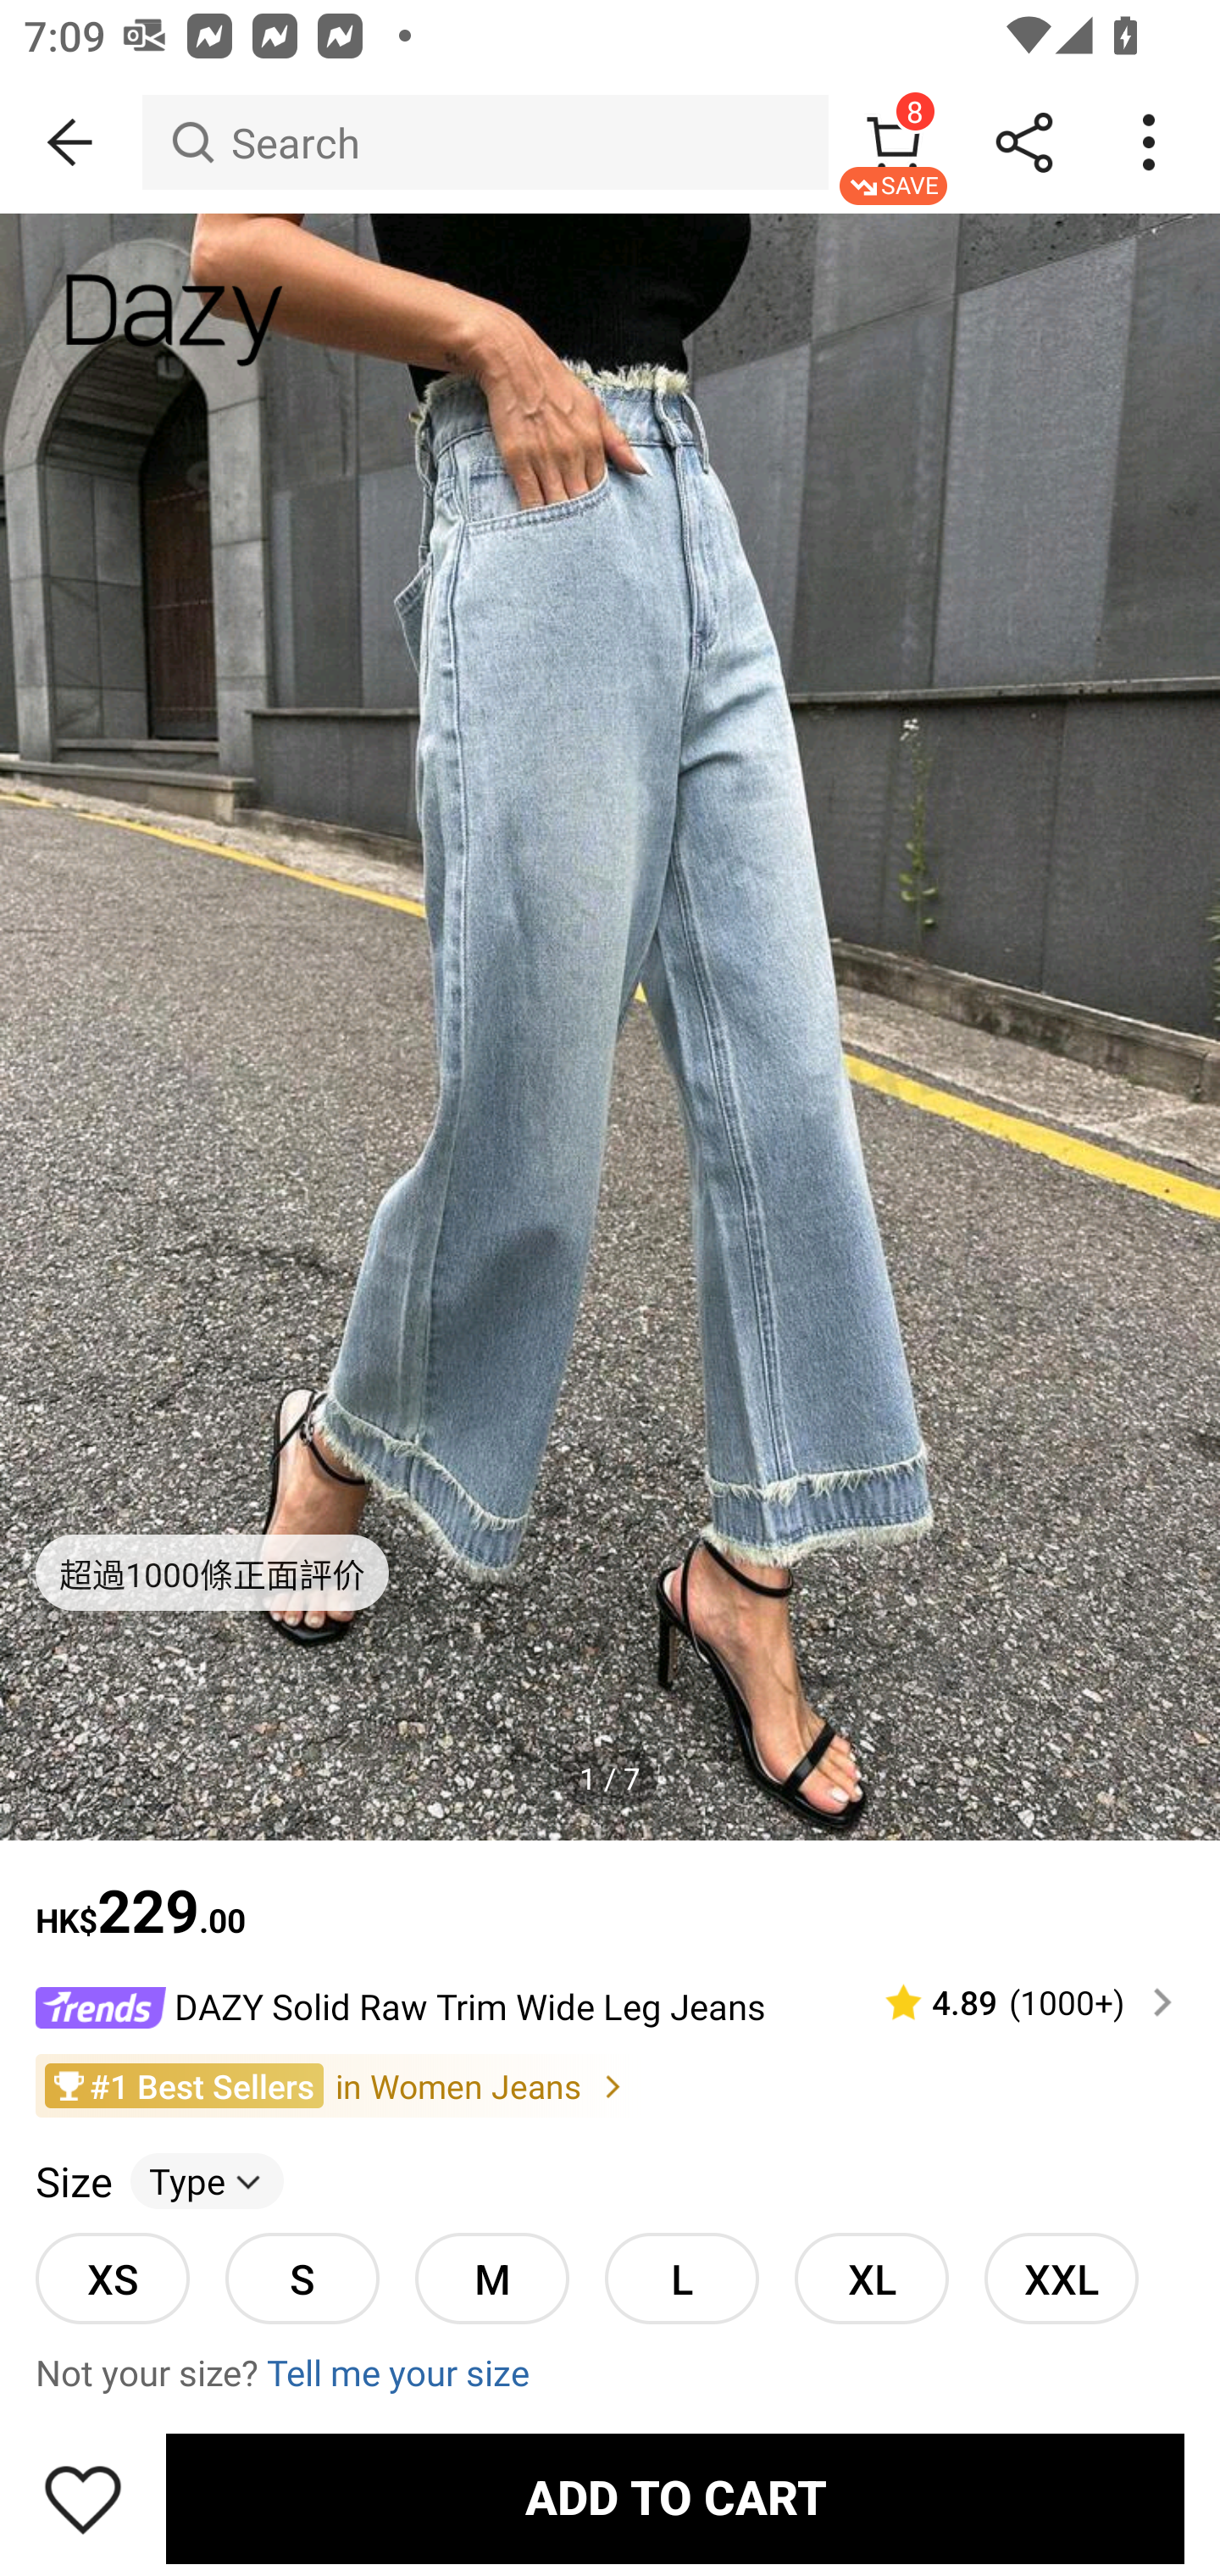 The image size is (1220, 2576). I want to click on Size, so click(73, 2181).